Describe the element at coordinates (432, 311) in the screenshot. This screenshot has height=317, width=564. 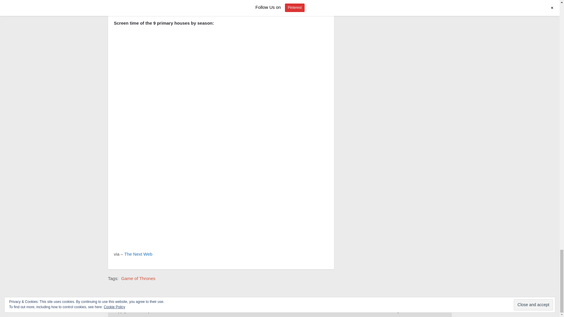
I see `PRIVACY POLICY` at that location.